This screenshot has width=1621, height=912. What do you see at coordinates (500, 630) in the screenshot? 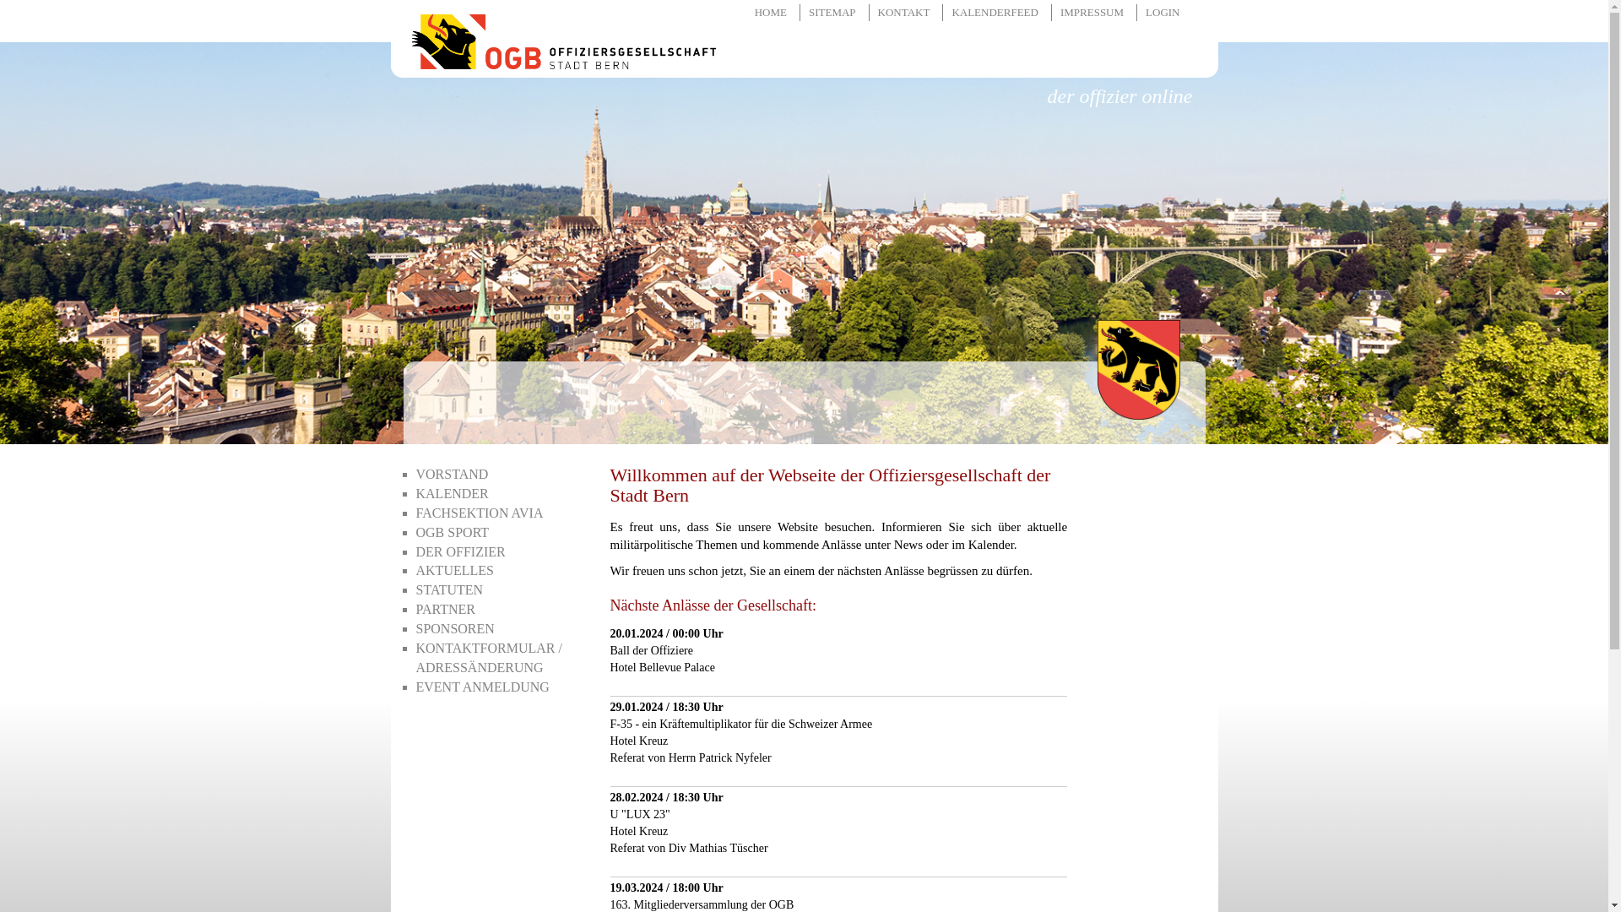
I see `SPONSOREN` at bounding box center [500, 630].